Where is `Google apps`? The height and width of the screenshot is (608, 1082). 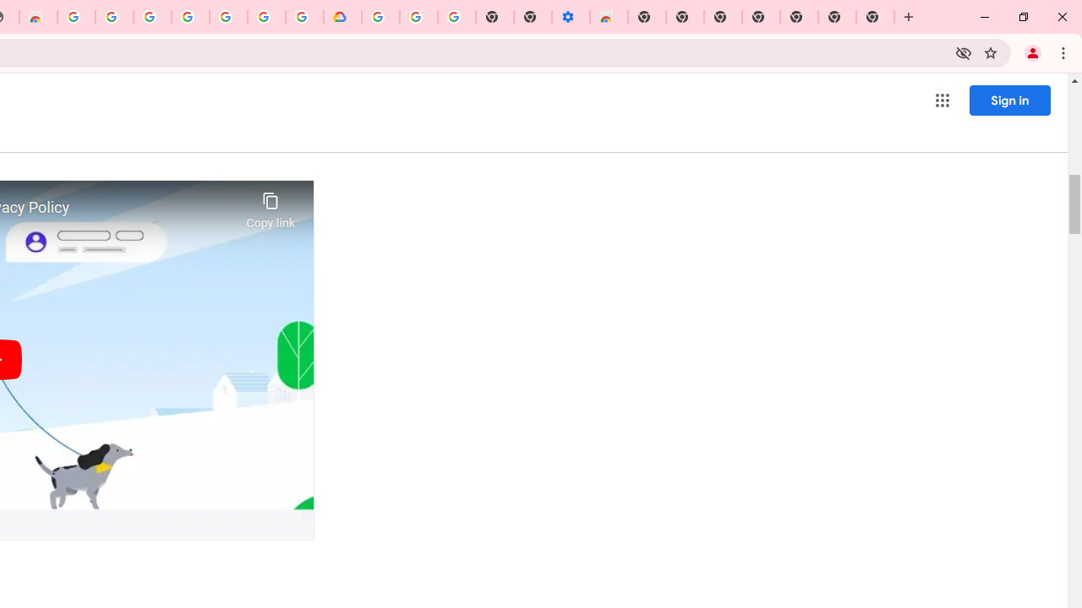
Google apps is located at coordinates (942, 100).